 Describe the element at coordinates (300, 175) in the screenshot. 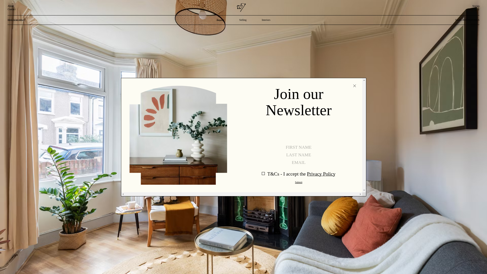

I see `on` at that location.